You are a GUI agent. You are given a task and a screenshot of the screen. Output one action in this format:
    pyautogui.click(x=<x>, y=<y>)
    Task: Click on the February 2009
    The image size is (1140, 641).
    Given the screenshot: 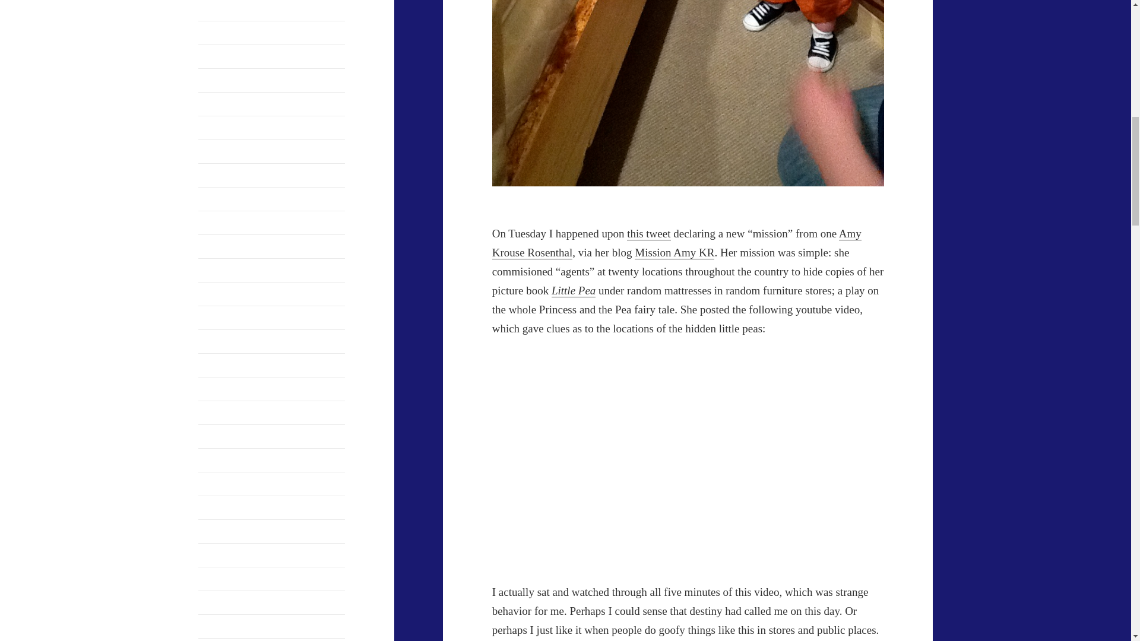 What is the action you would take?
    pyautogui.click(x=226, y=484)
    